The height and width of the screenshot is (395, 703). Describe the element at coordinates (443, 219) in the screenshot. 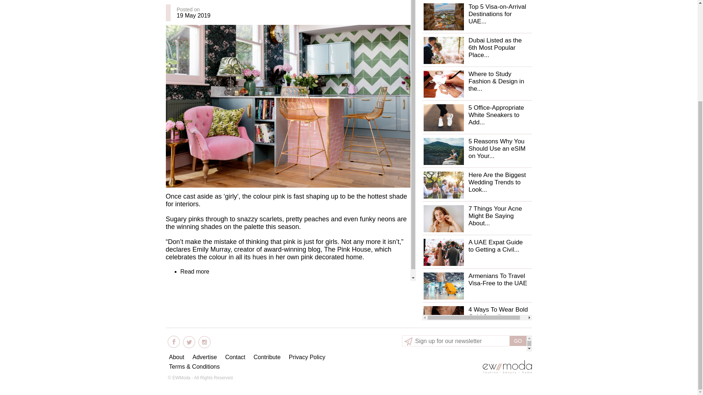

I see `What does your acne say about your health?` at that location.